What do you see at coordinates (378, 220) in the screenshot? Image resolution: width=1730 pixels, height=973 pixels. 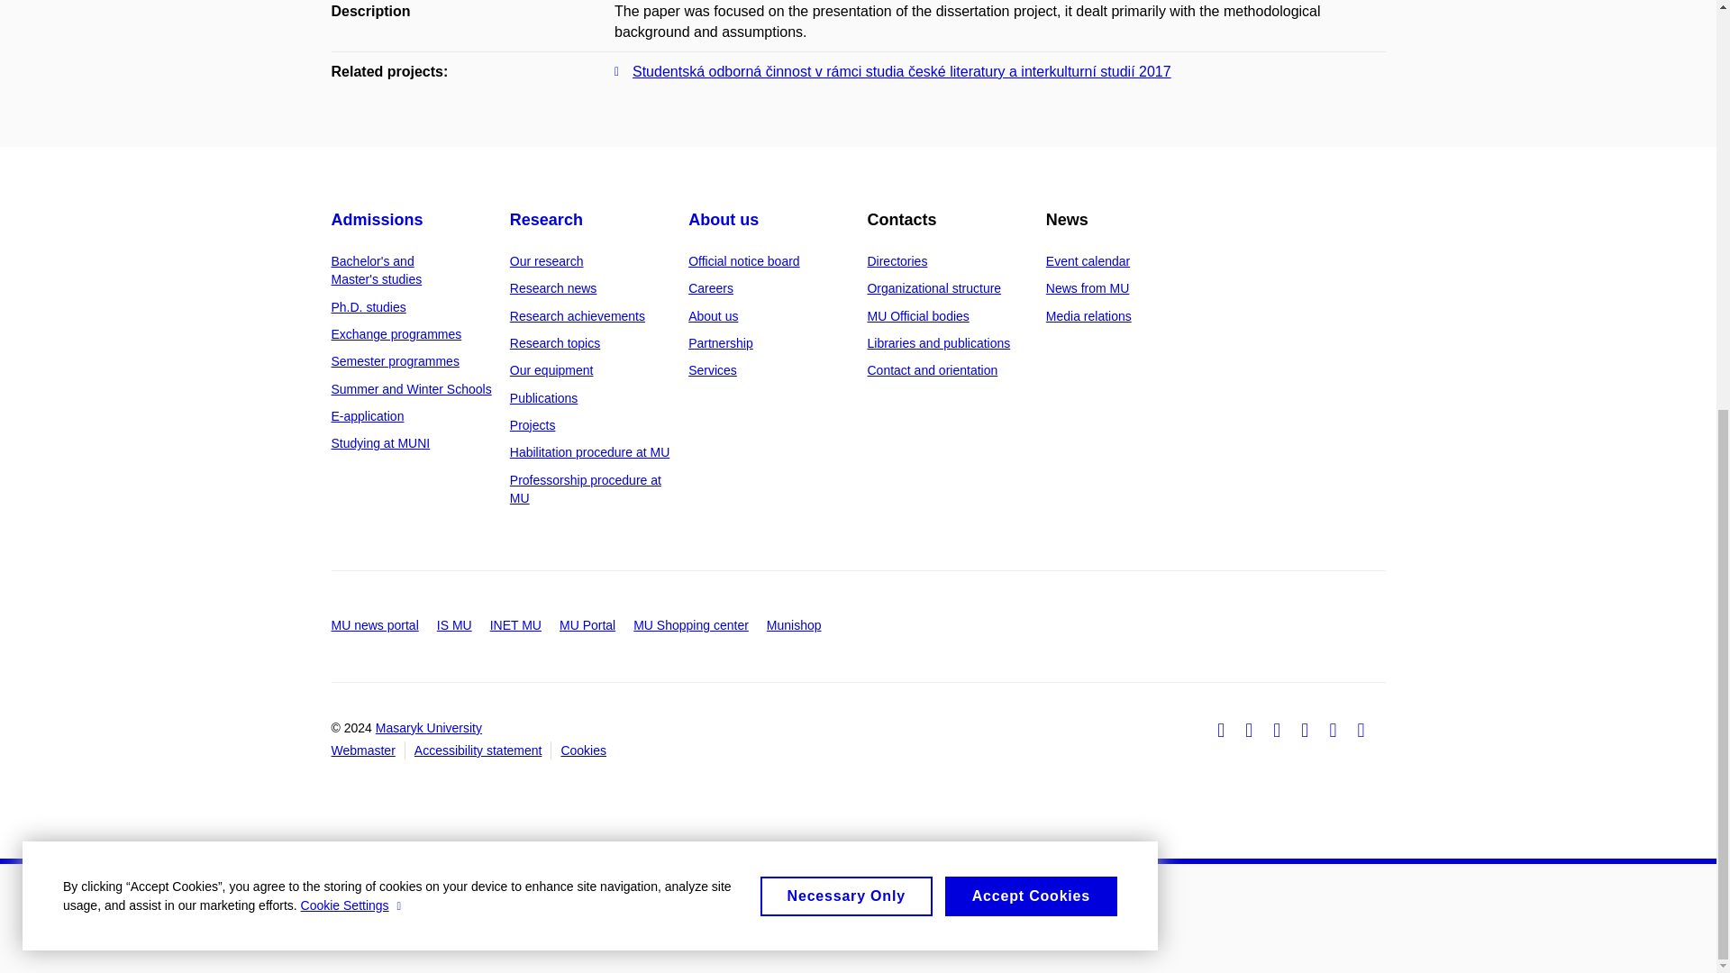 I see `Admissions` at bounding box center [378, 220].